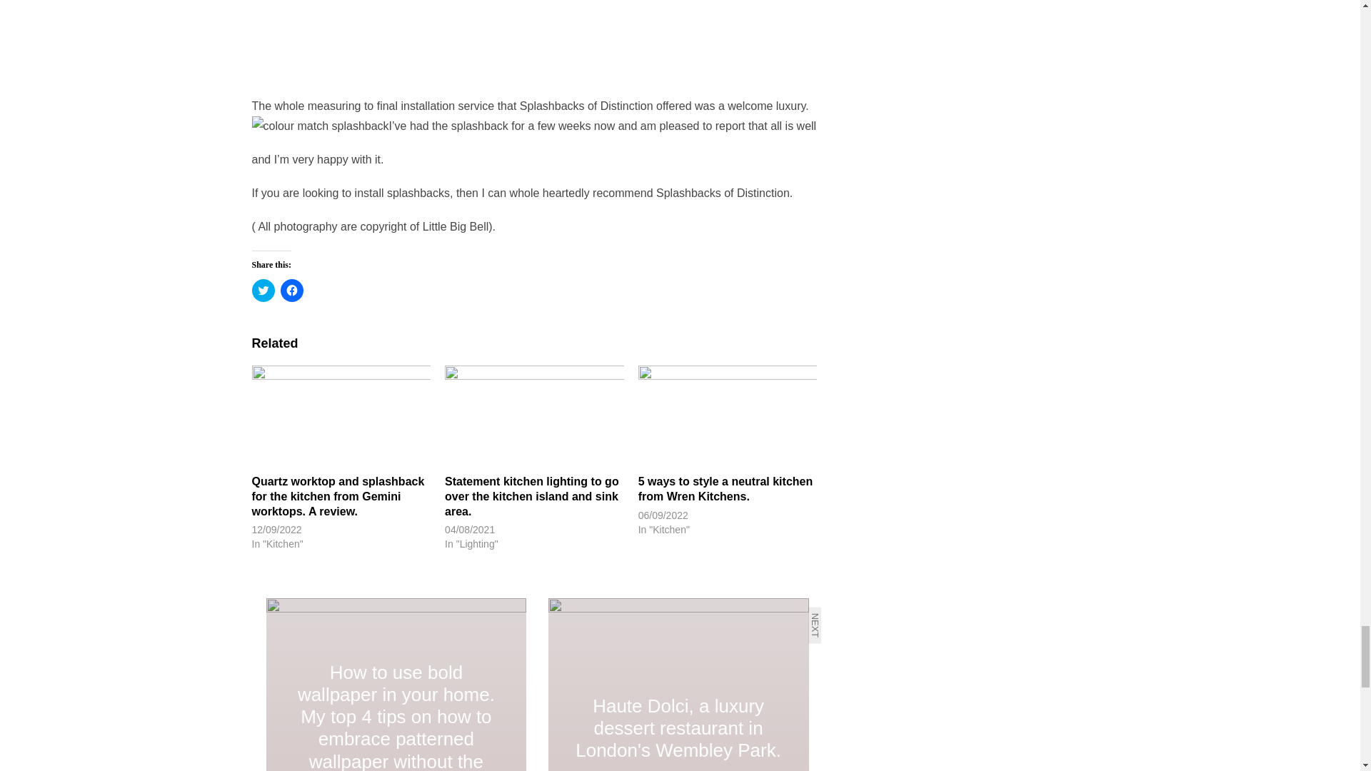 The width and height of the screenshot is (1371, 771). Describe the element at coordinates (728, 415) in the screenshot. I see `5 ways to style a neutral kitchen from Wren Kitchens.` at that location.